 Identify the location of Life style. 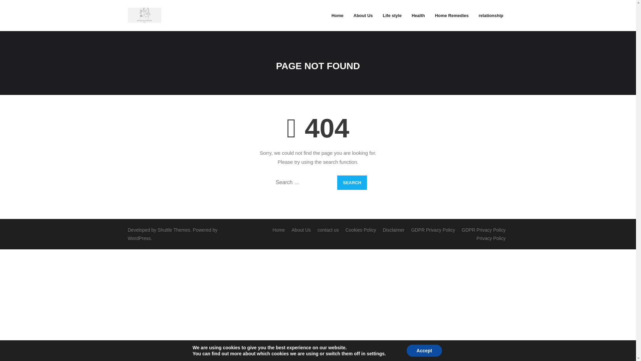
(392, 15).